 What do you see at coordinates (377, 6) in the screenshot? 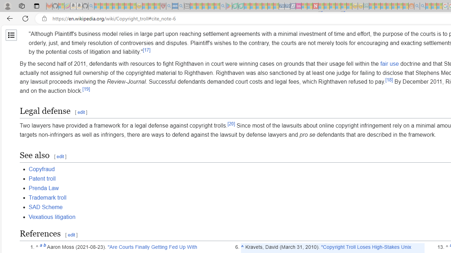
I see `Microsoft account | Privacy - Sleeping` at bounding box center [377, 6].